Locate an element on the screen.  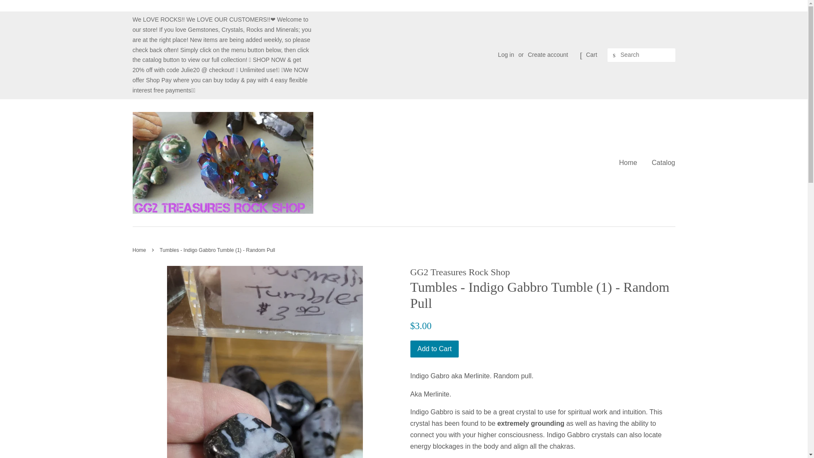
Search is located at coordinates (614, 55).